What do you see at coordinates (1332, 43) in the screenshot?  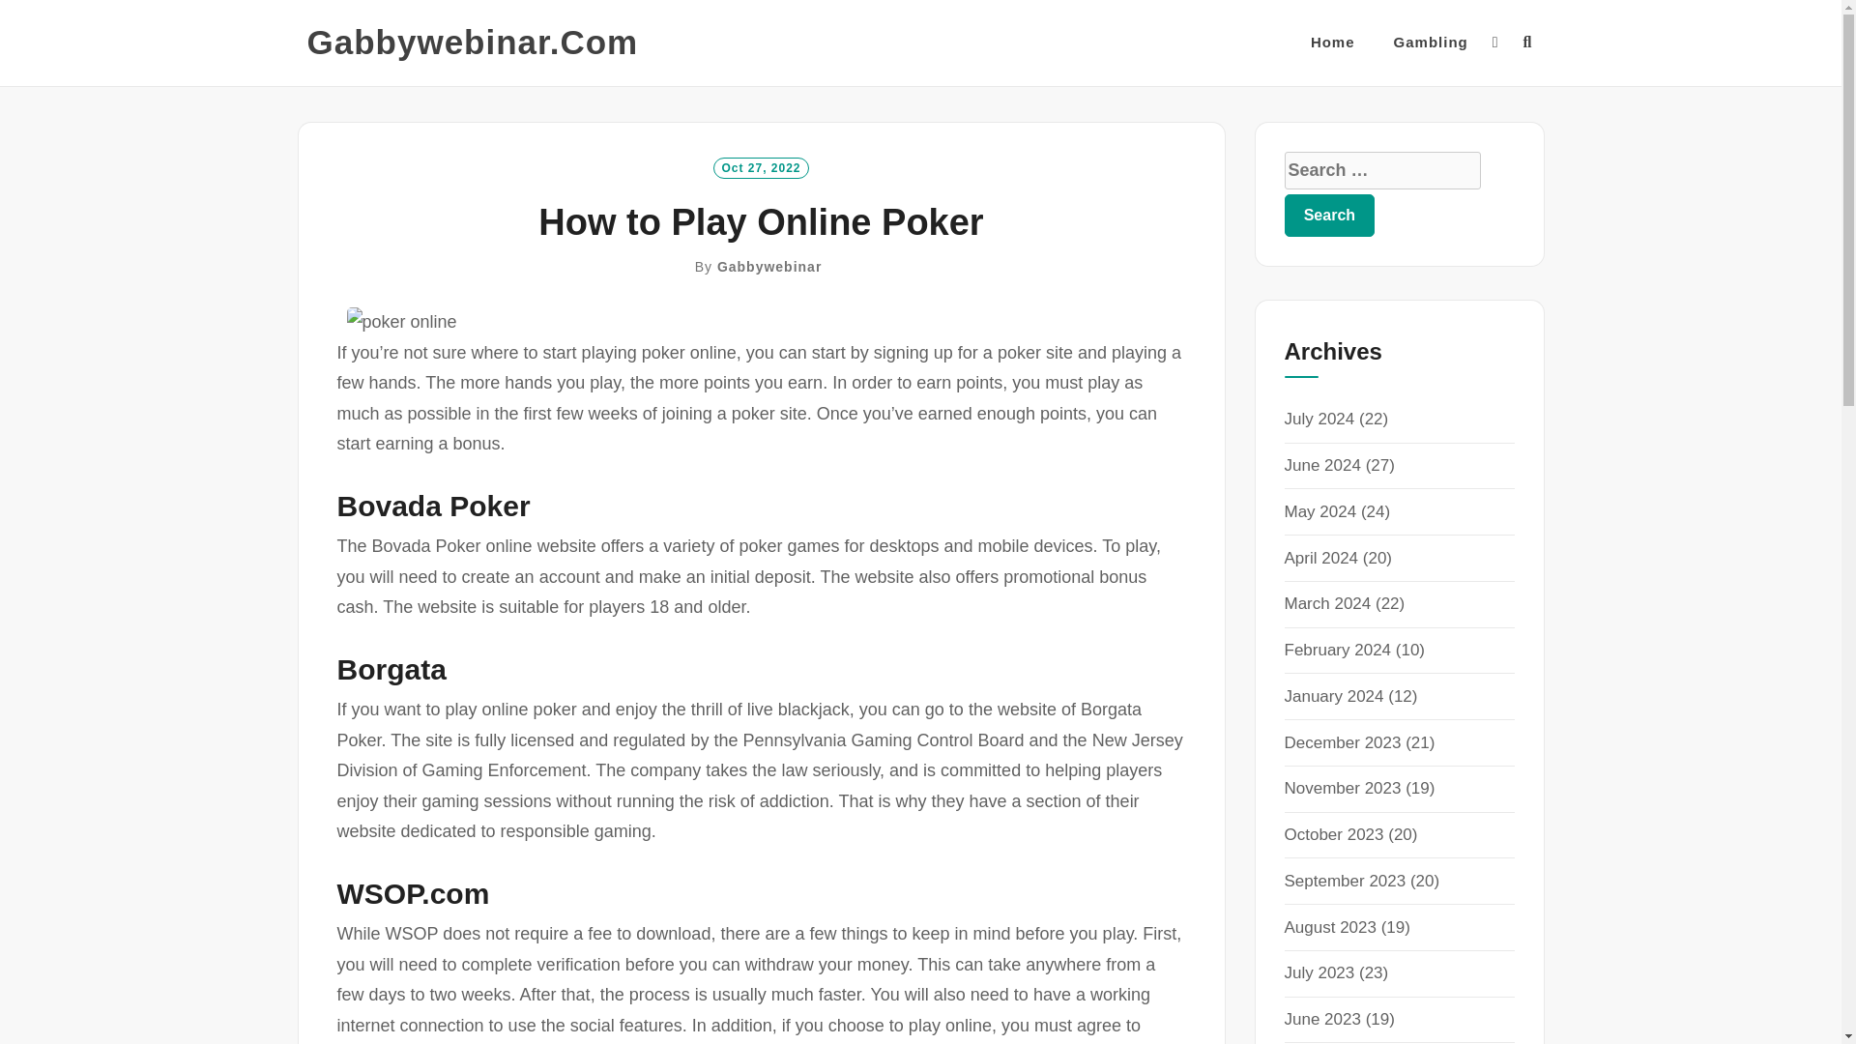 I see `Home` at bounding box center [1332, 43].